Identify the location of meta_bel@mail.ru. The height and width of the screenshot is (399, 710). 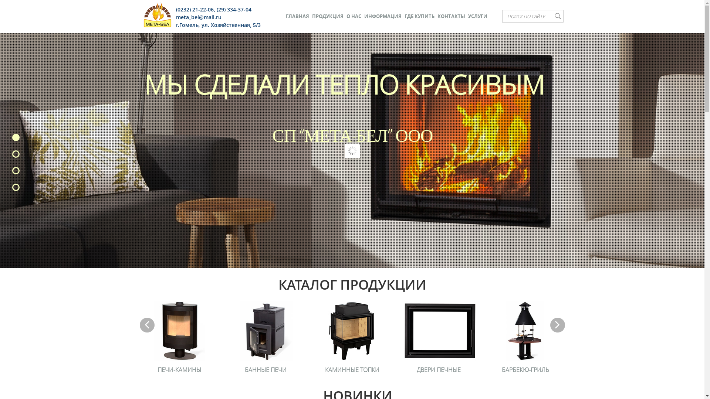
(199, 17).